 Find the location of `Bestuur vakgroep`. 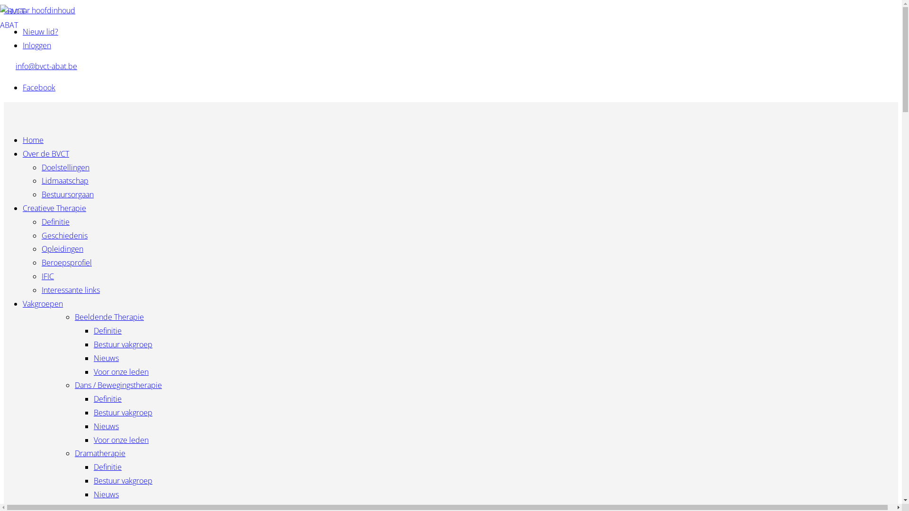

Bestuur vakgroep is located at coordinates (123, 413).